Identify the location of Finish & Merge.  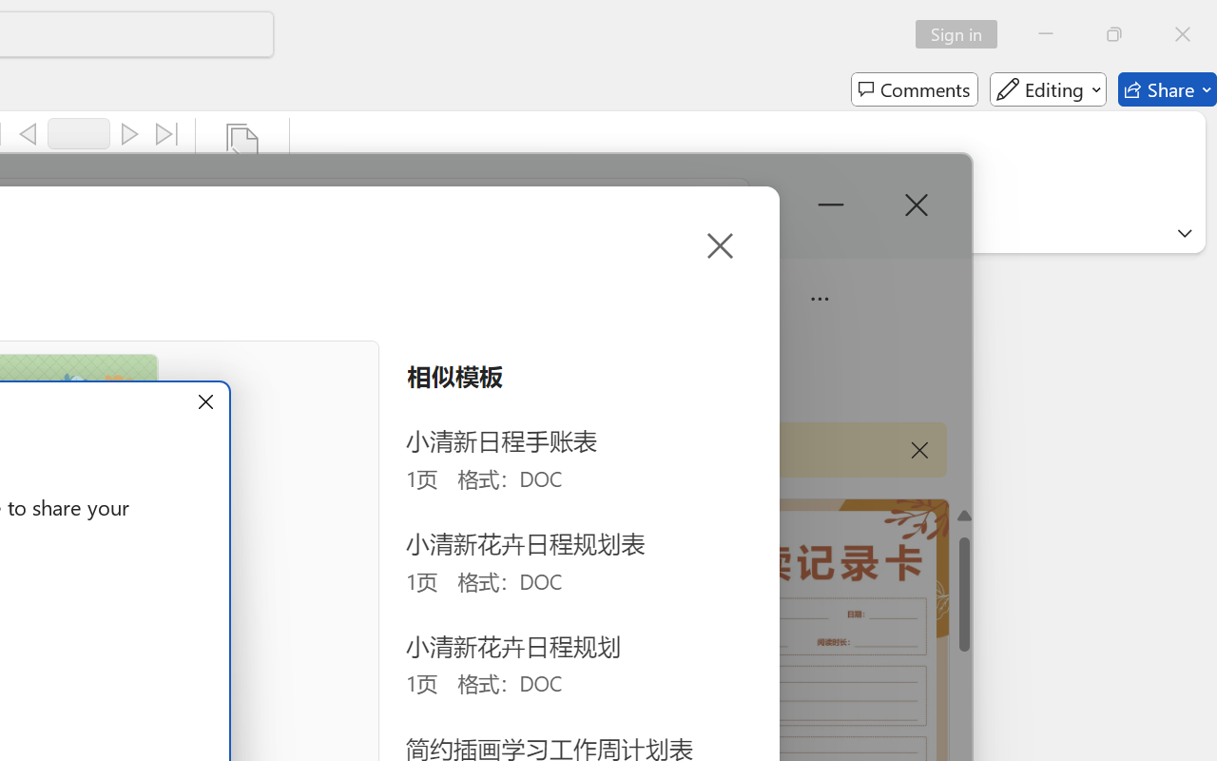
(242, 171).